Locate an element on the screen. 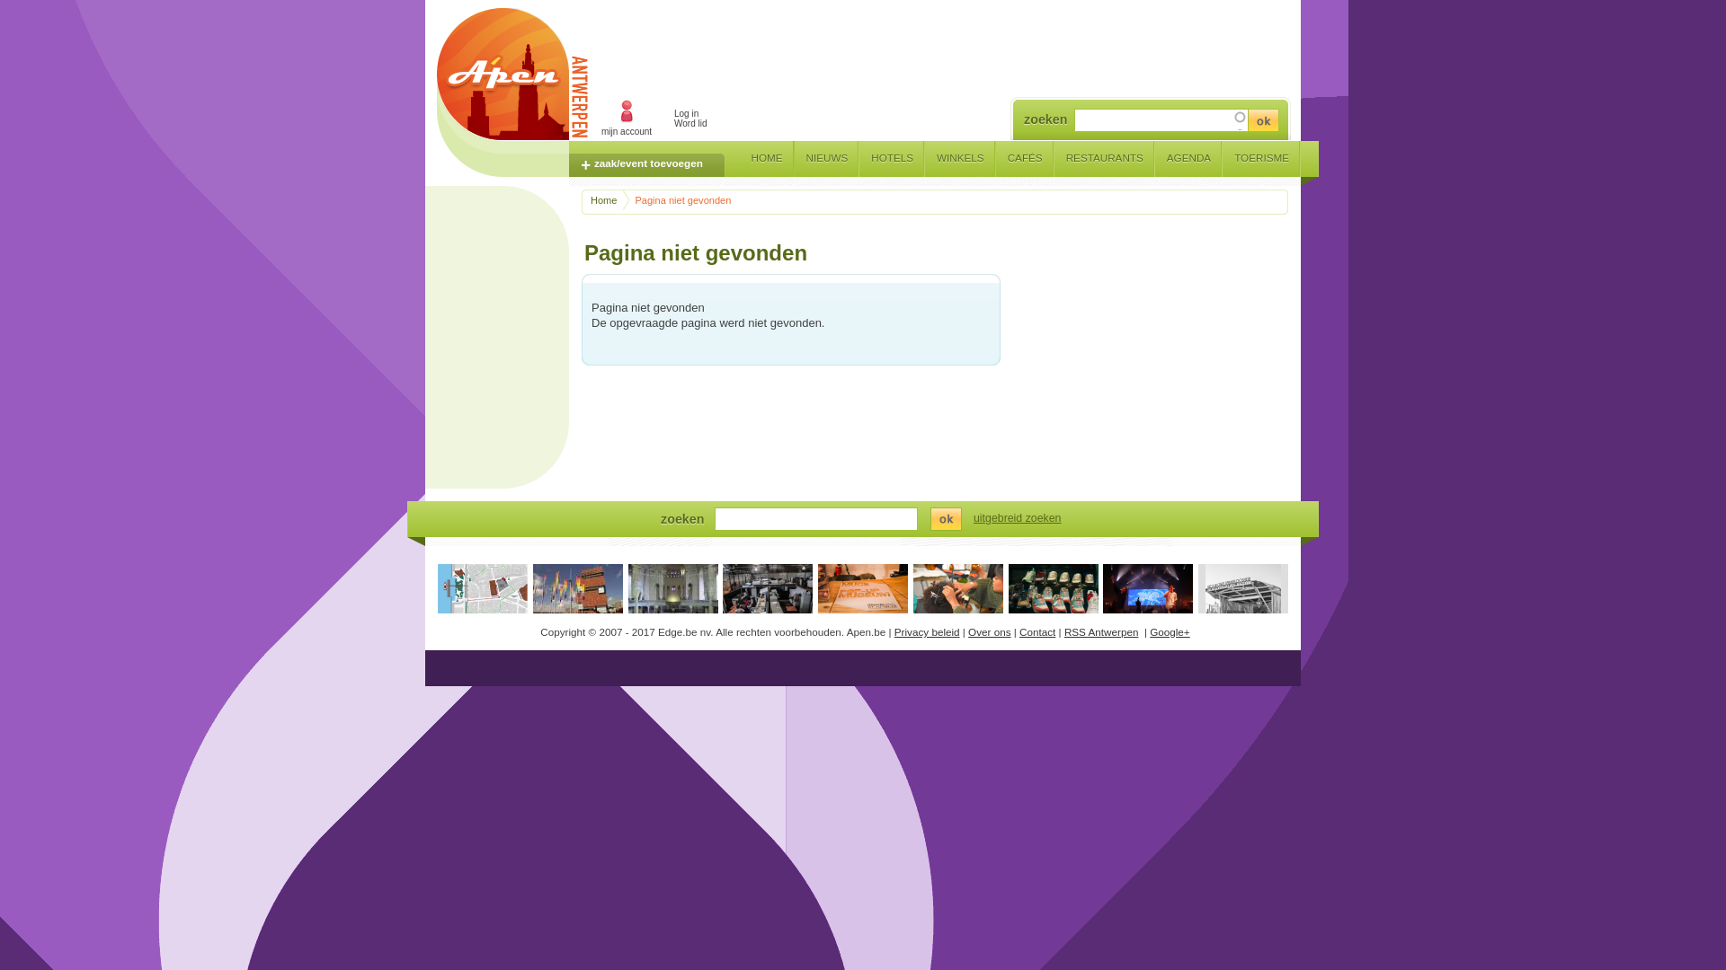 This screenshot has height=970, width=1726. NIEUWS is located at coordinates (827, 156).